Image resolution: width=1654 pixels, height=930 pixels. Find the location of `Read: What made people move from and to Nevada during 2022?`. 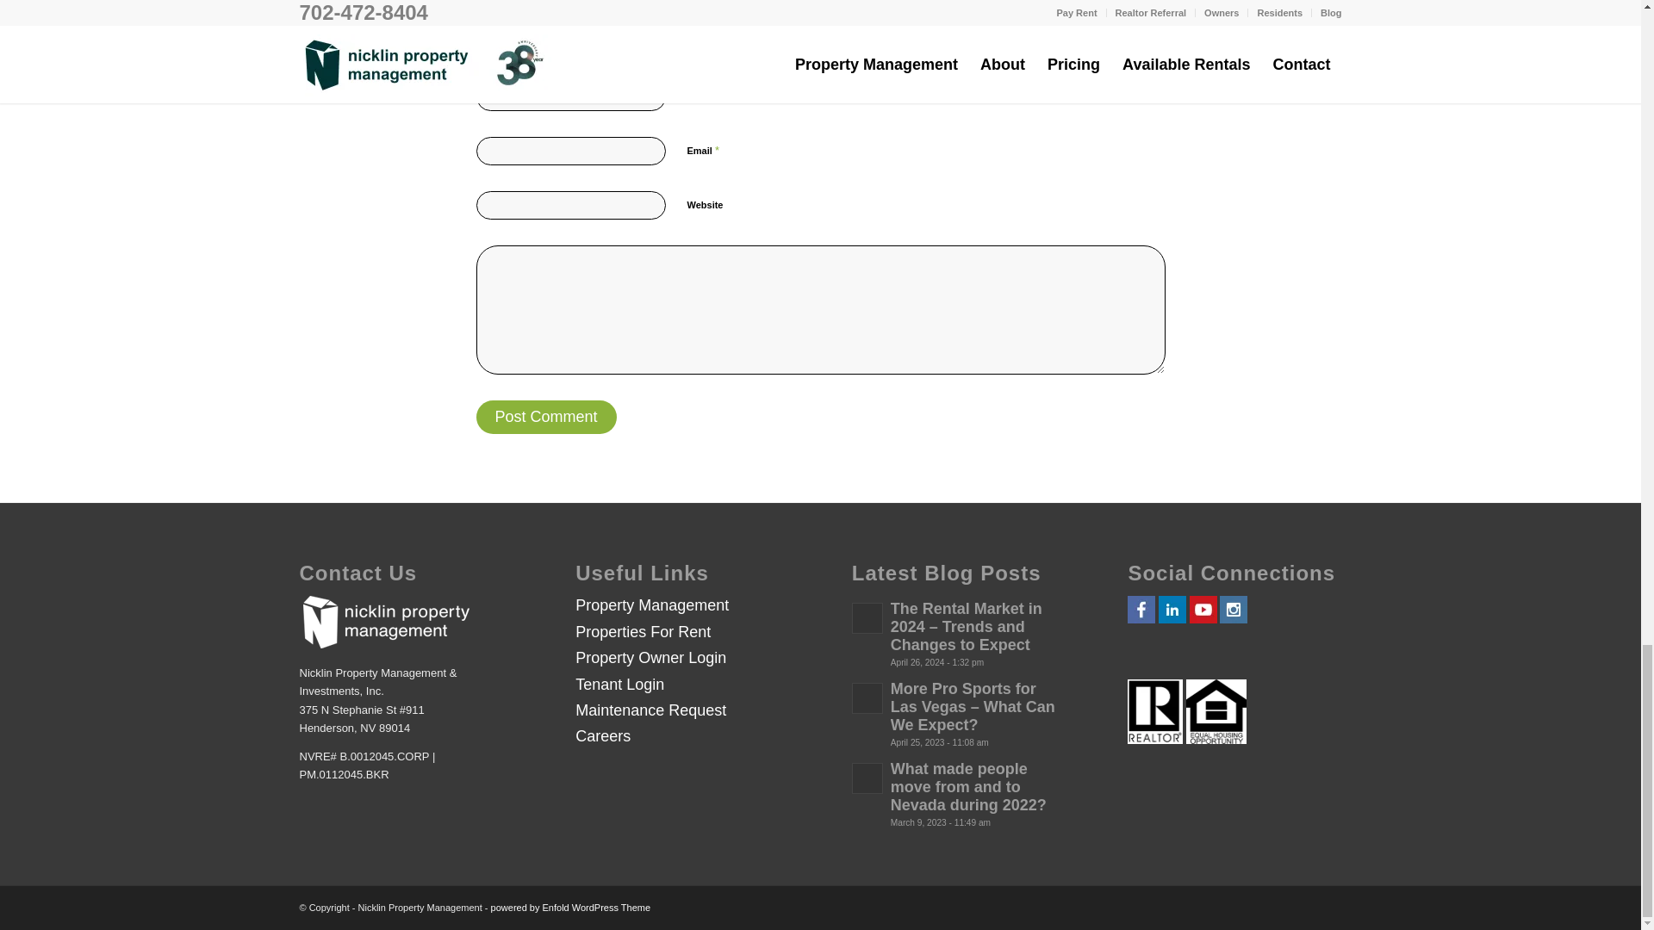

Read: What made people move from and to Nevada during 2022? is located at coordinates (968, 787).